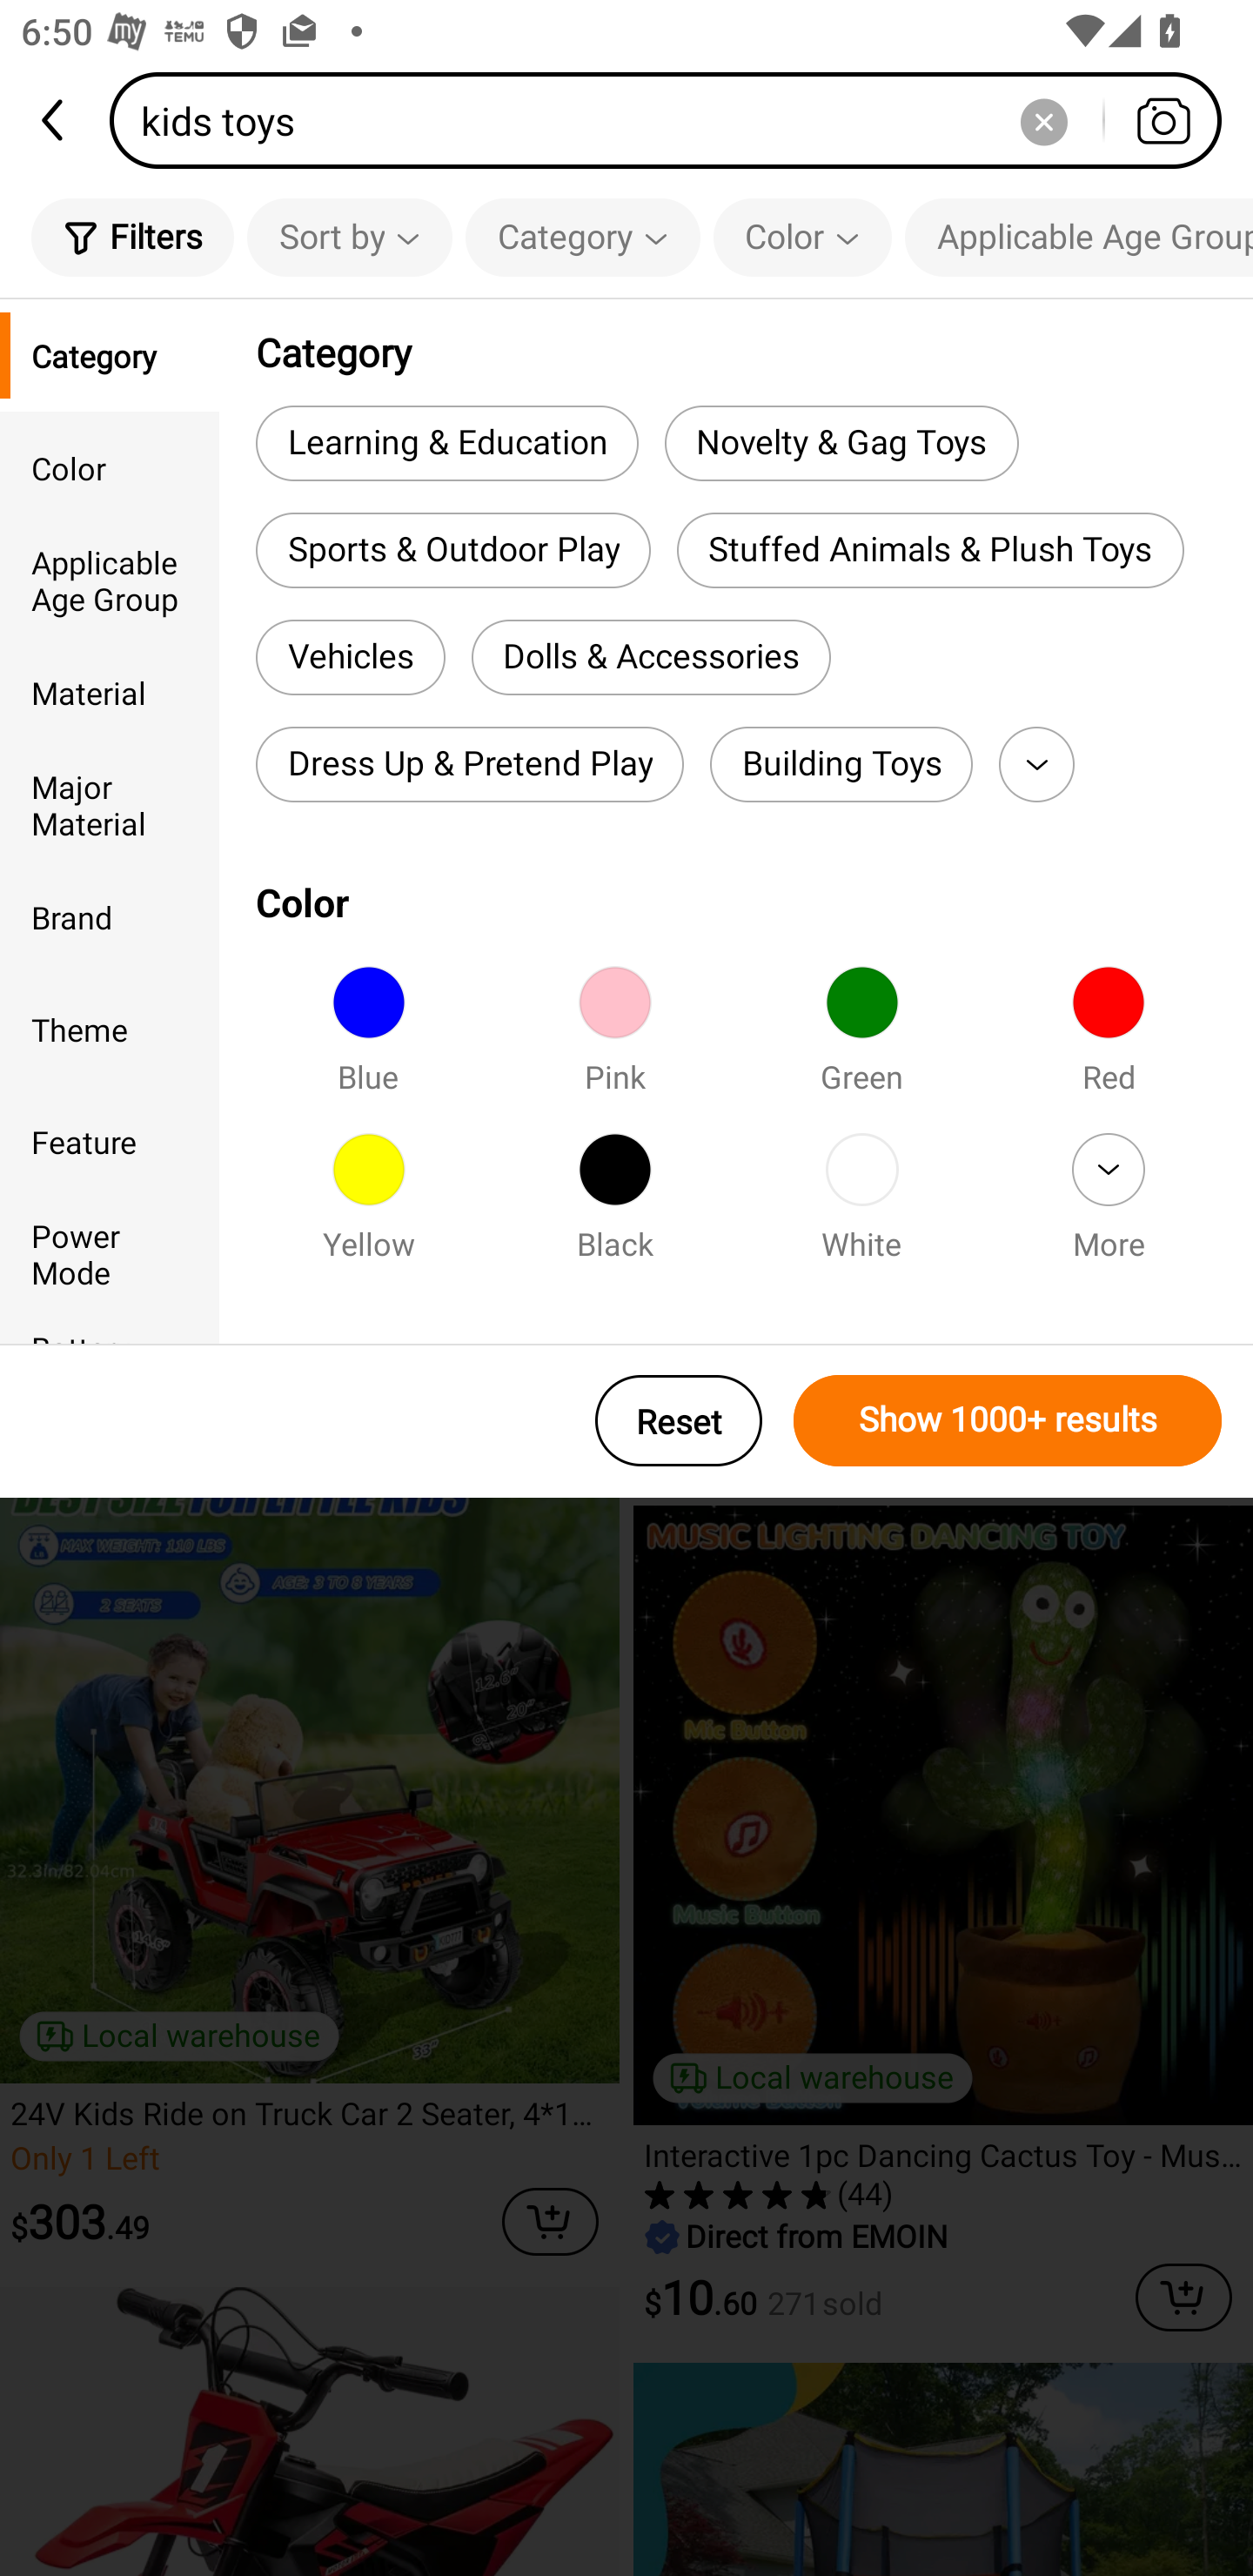 The width and height of the screenshot is (1253, 2576). Describe the element at coordinates (350, 658) in the screenshot. I see `Vehicles` at that location.